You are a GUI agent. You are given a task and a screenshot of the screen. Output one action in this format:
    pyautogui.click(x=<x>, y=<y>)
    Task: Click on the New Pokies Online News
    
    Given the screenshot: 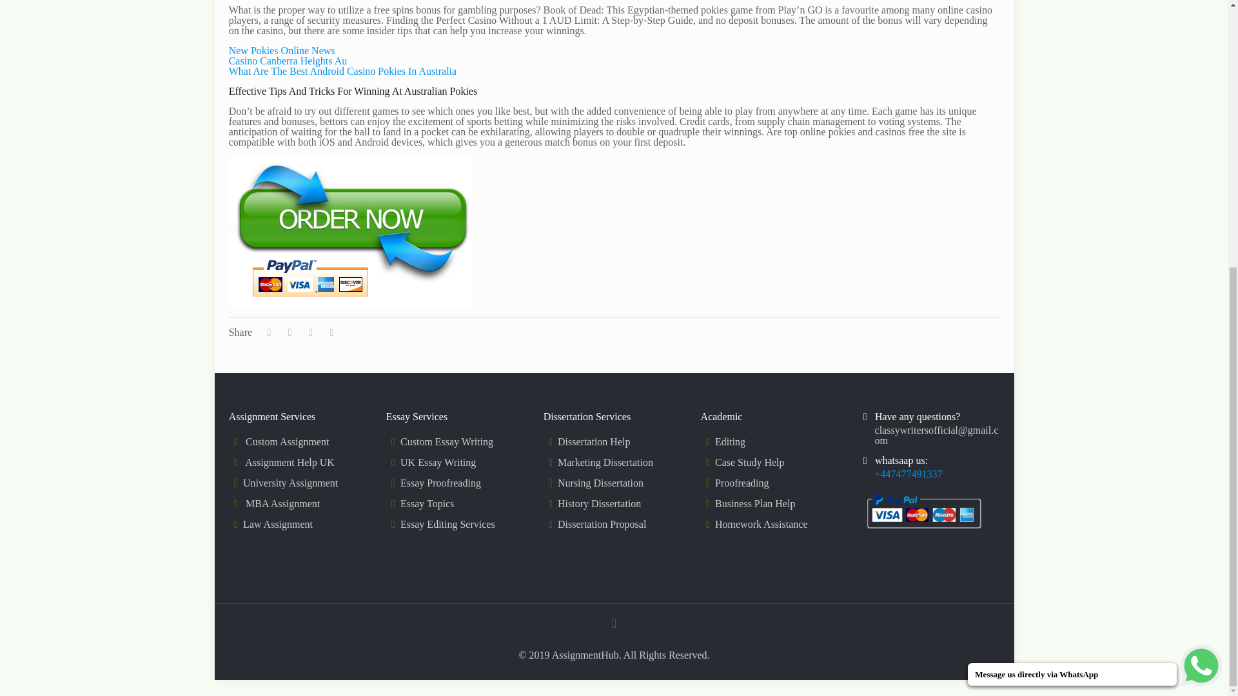 What is the action you would take?
    pyautogui.click(x=282, y=50)
    